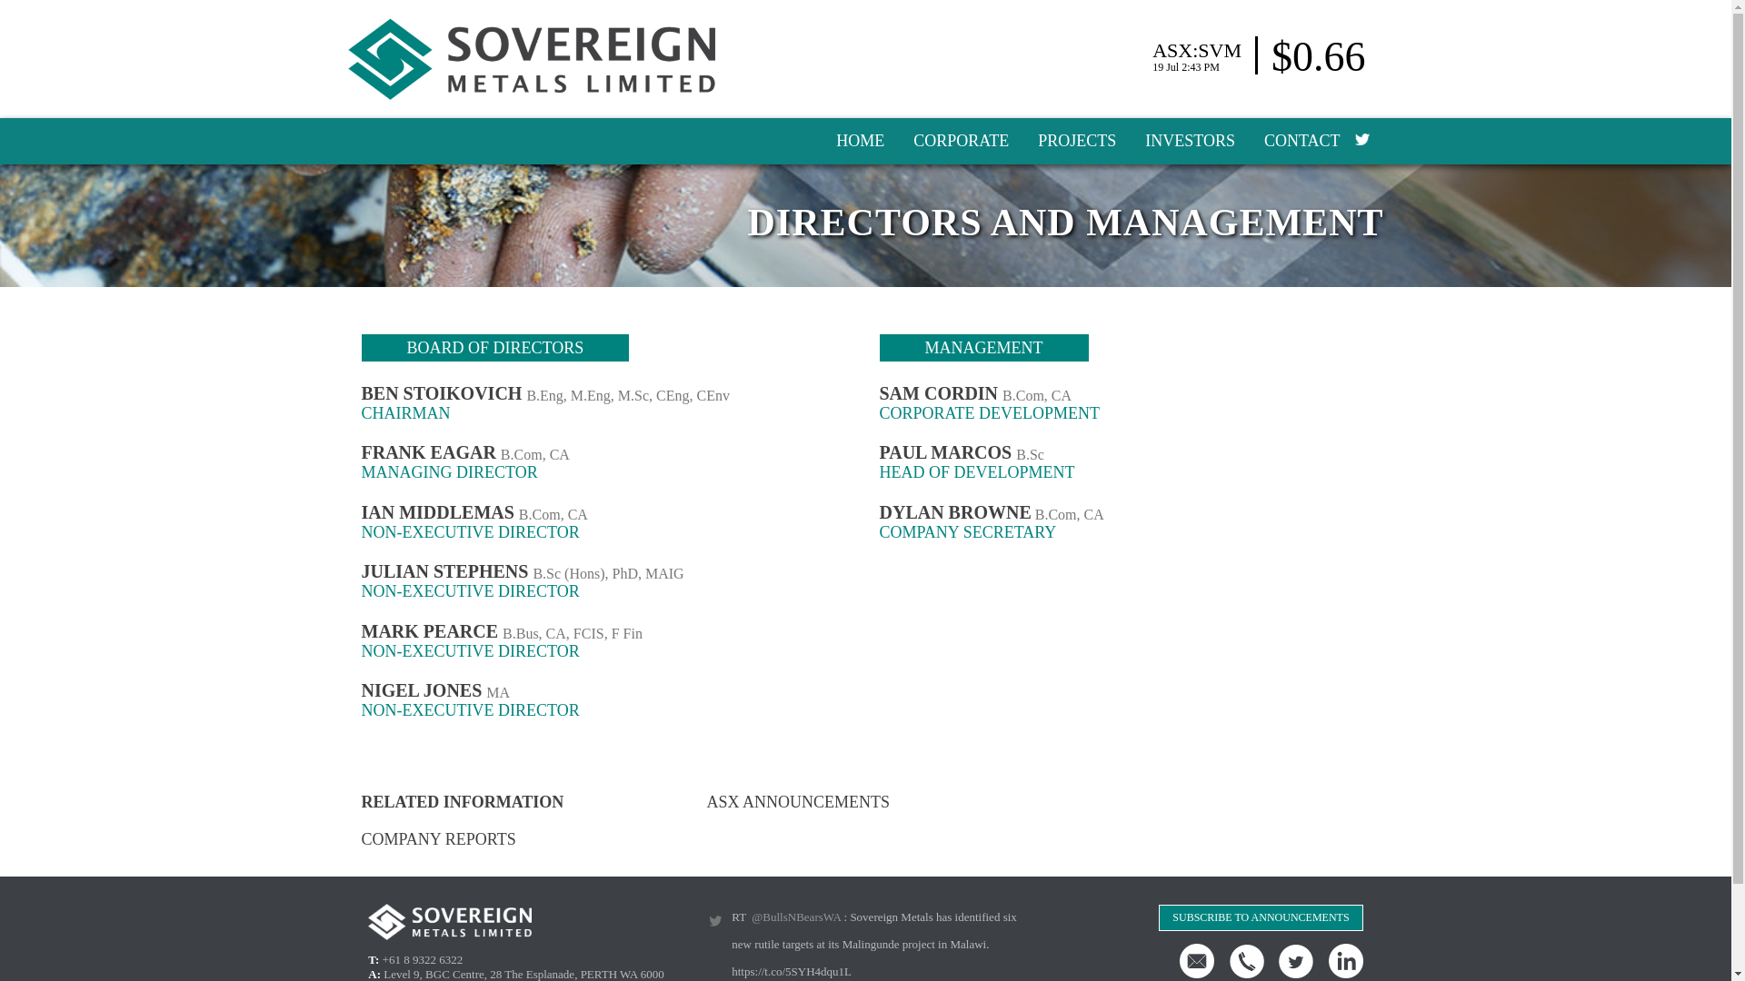  Describe the element at coordinates (1190, 141) in the screenshot. I see `INVESTORS` at that location.